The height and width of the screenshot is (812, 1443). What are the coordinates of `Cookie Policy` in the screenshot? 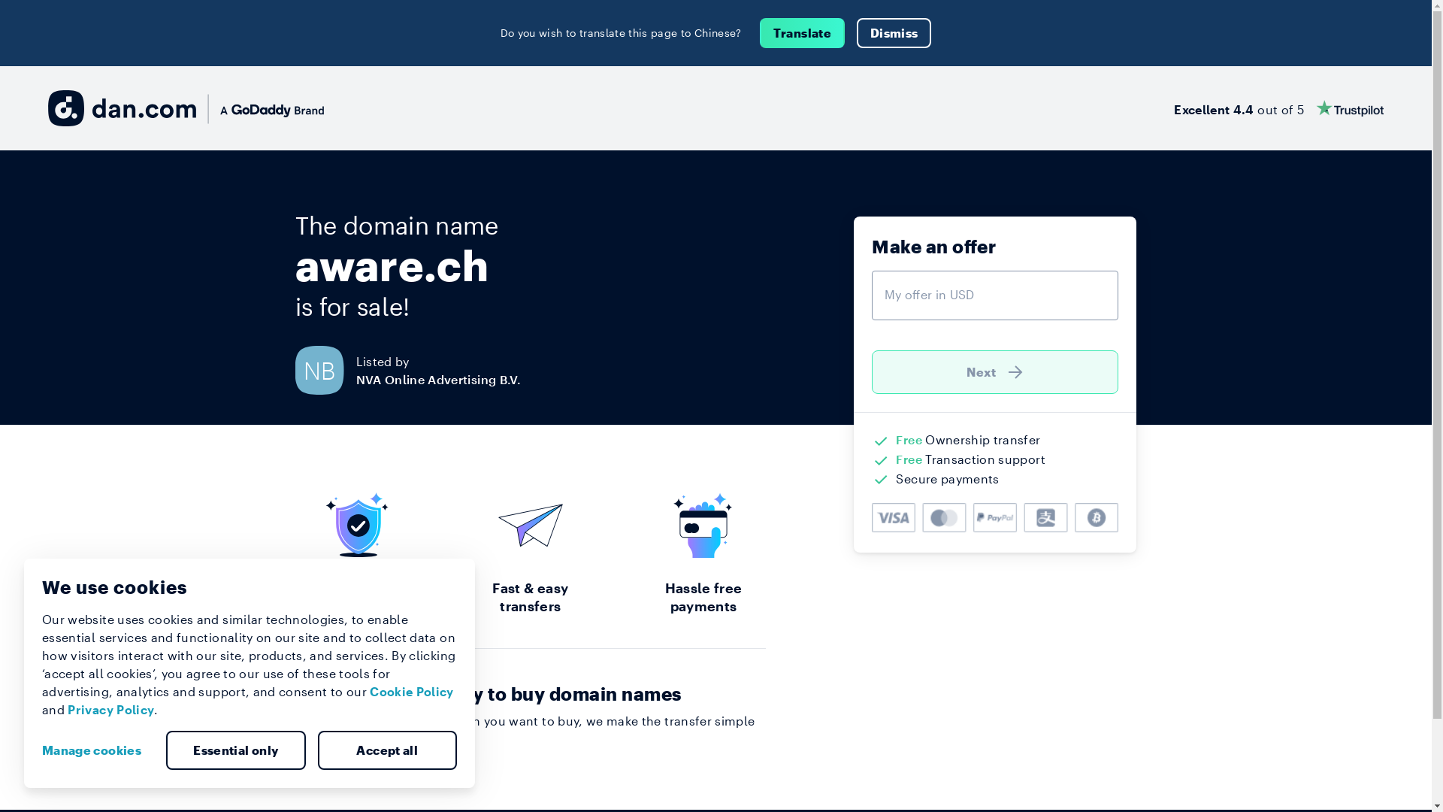 It's located at (412, 692).